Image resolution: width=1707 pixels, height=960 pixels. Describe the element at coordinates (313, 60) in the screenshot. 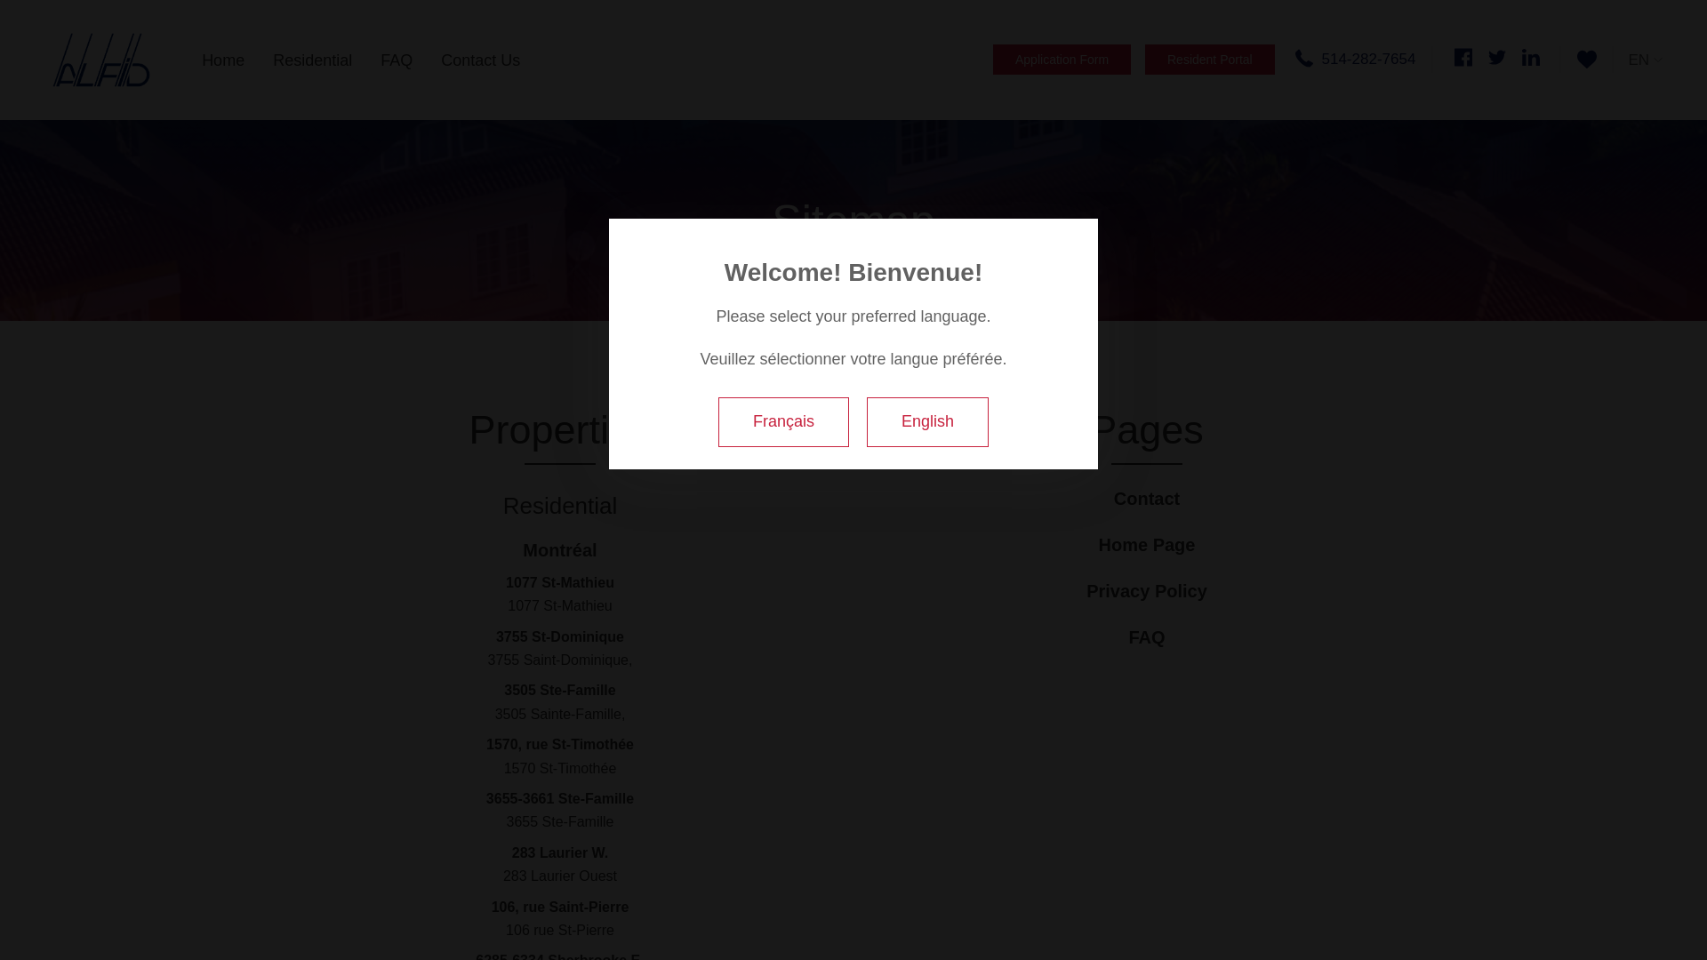

I see `Residential` at that location.